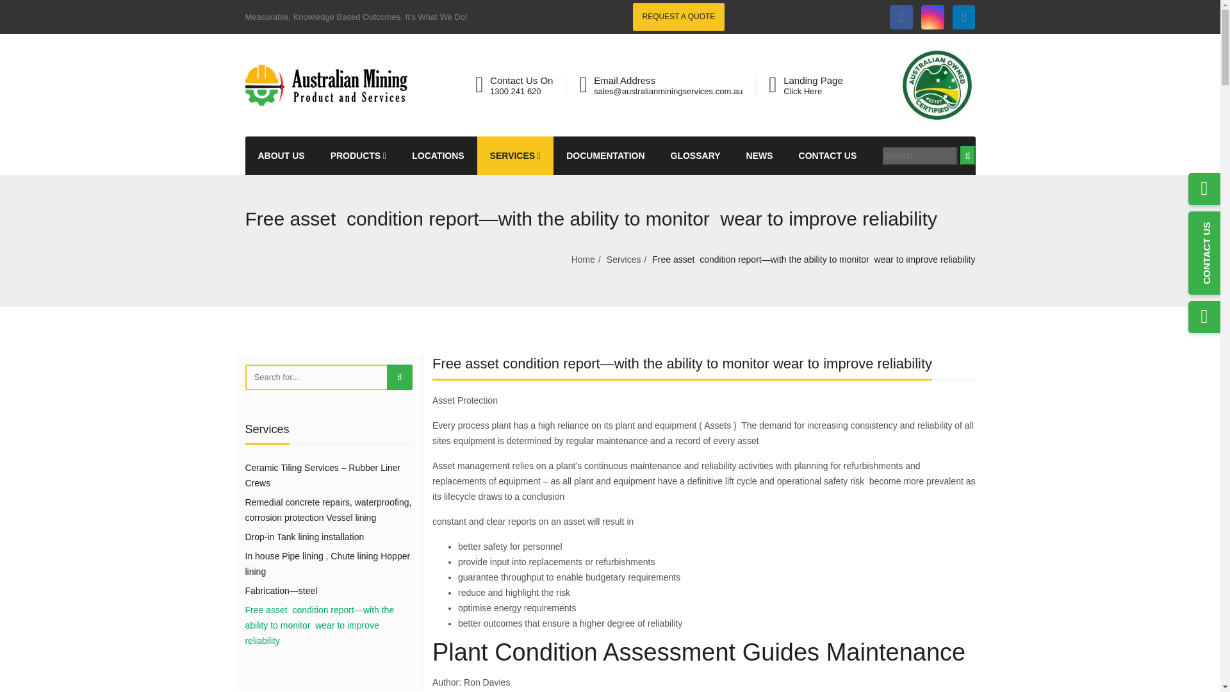  Describe the element at coordinates (515, 91) in the screenshot. I see `1300 241 620` at that location.